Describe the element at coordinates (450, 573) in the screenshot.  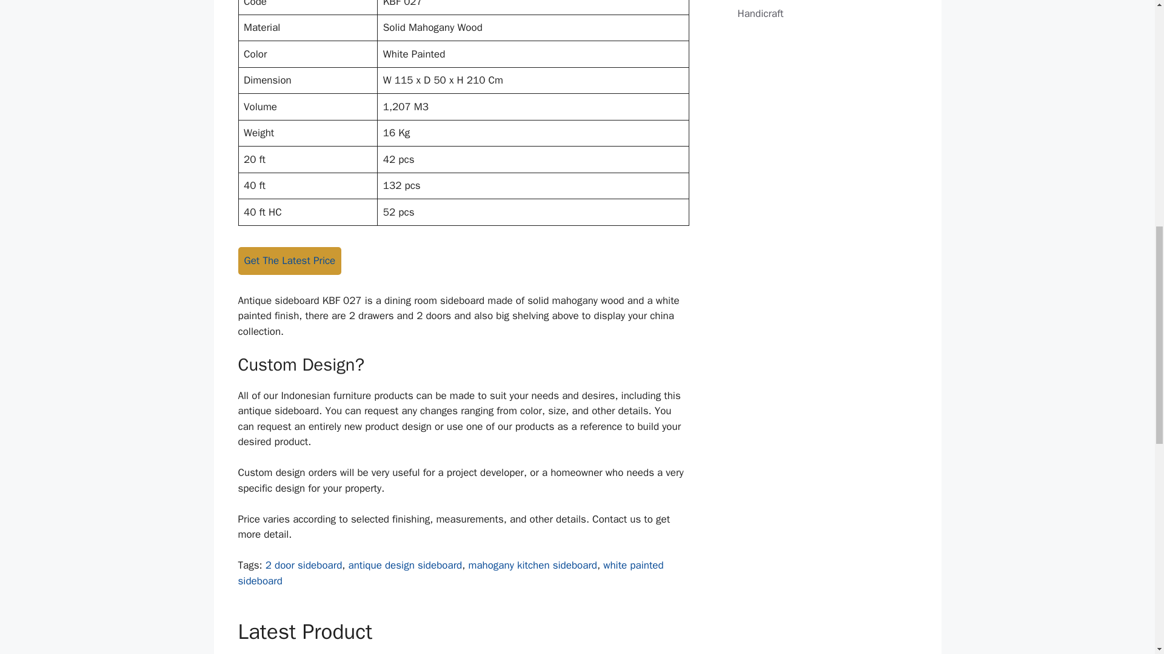
I see `white painted sideboard` at that location.